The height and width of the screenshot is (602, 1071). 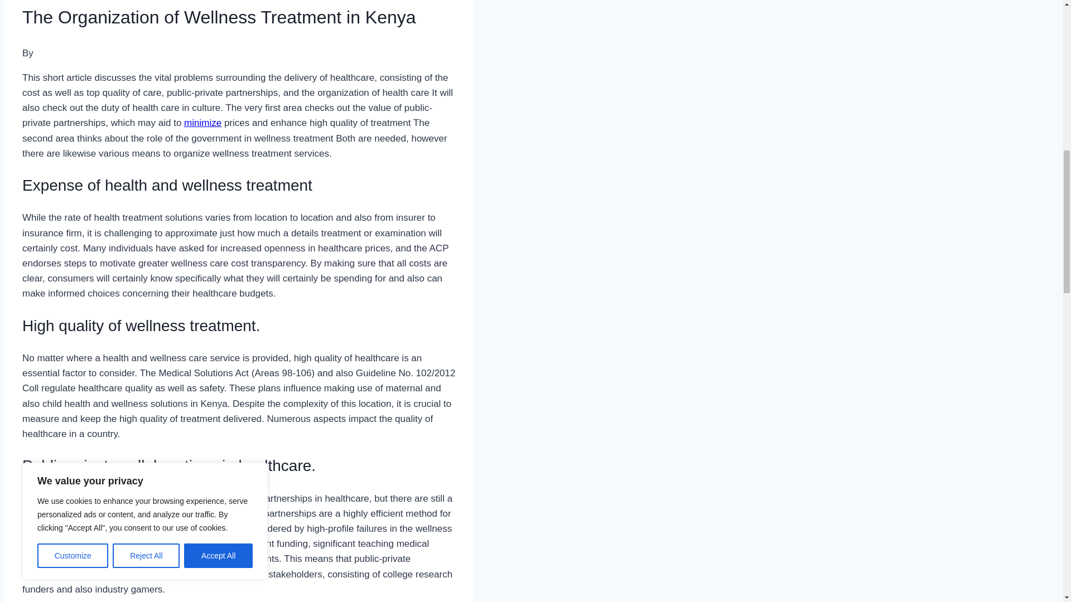 I want to click on entail multiple, so click(x=201, y=574).